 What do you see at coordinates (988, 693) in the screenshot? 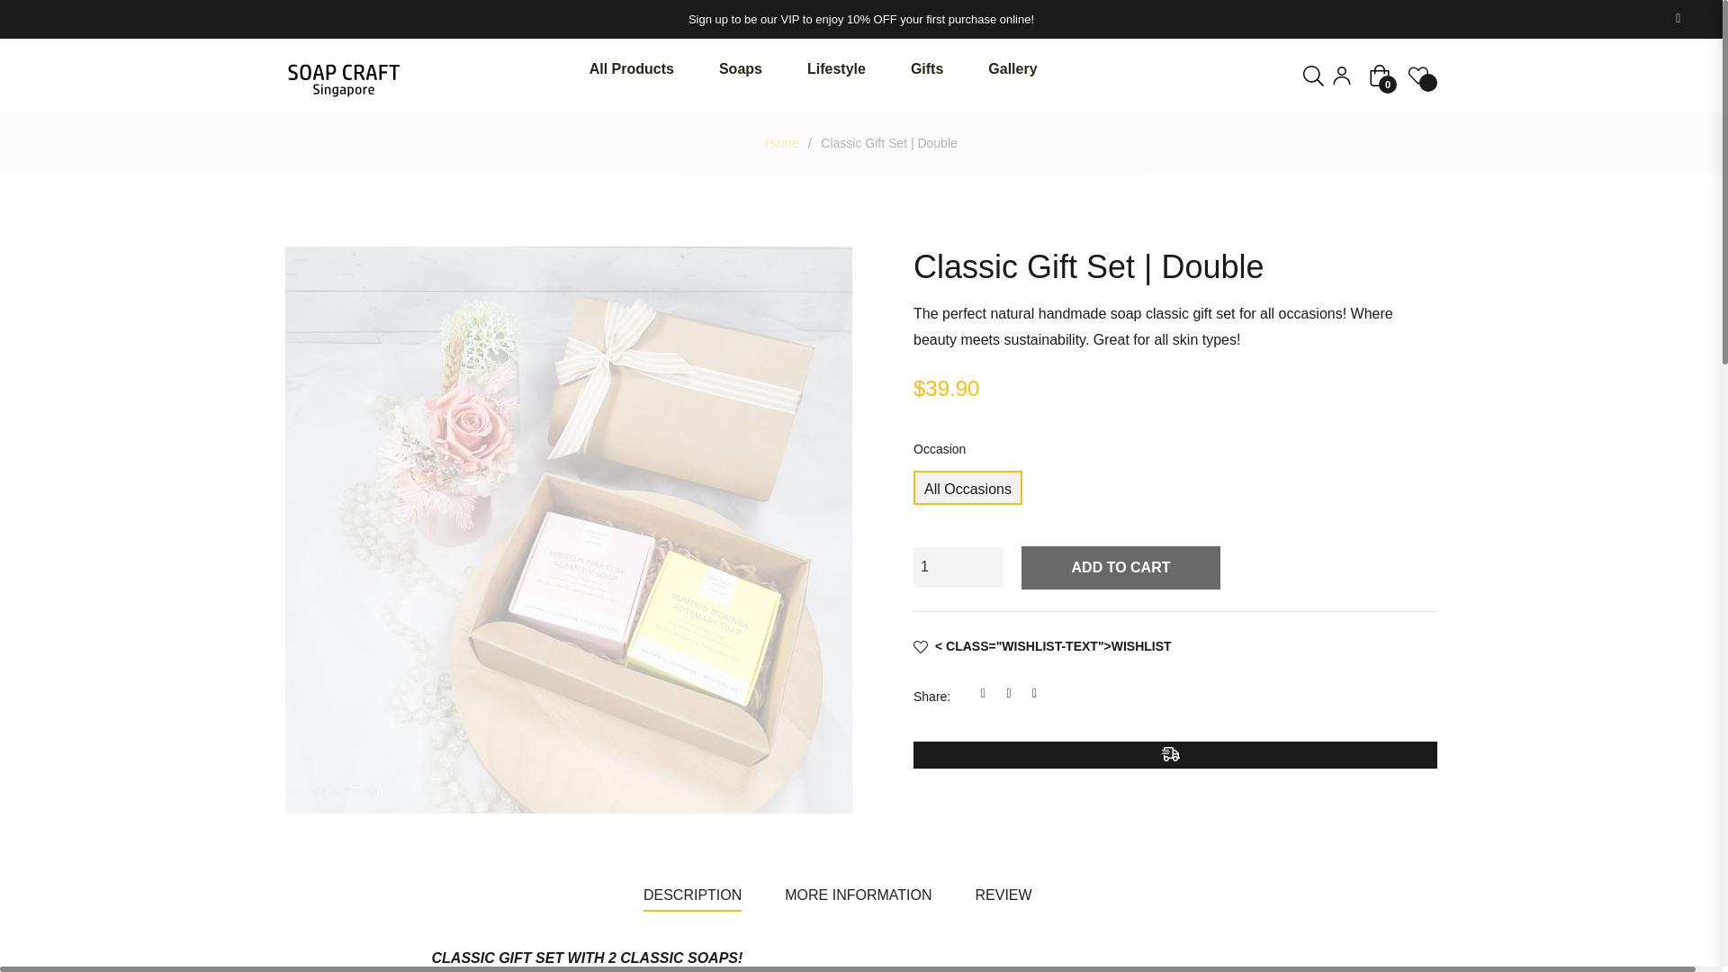
I see `Share on Facebook` at bounding box center [988, 693].